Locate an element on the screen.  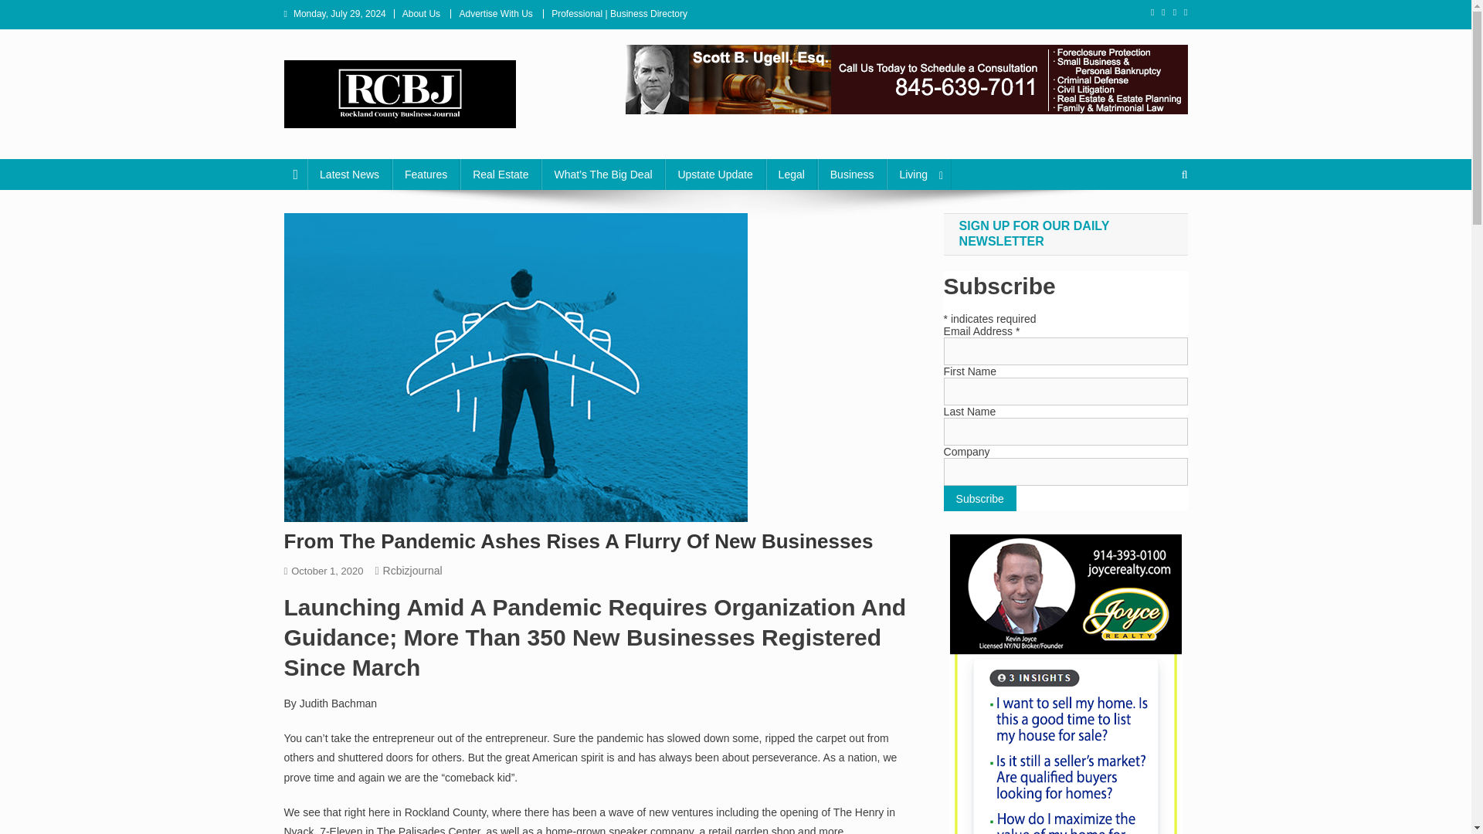
Upstate Update is located at coordinates (714, 175).